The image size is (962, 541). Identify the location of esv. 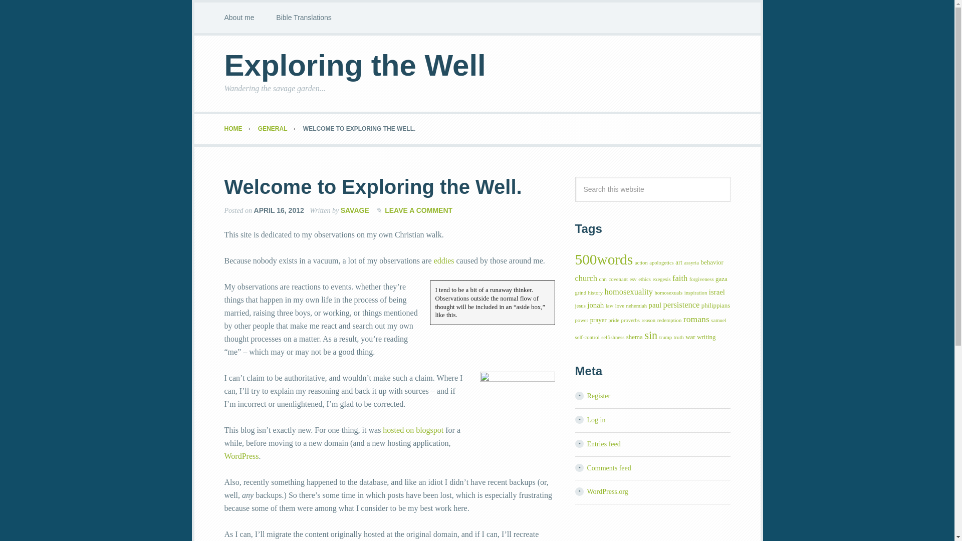
(632, 279).